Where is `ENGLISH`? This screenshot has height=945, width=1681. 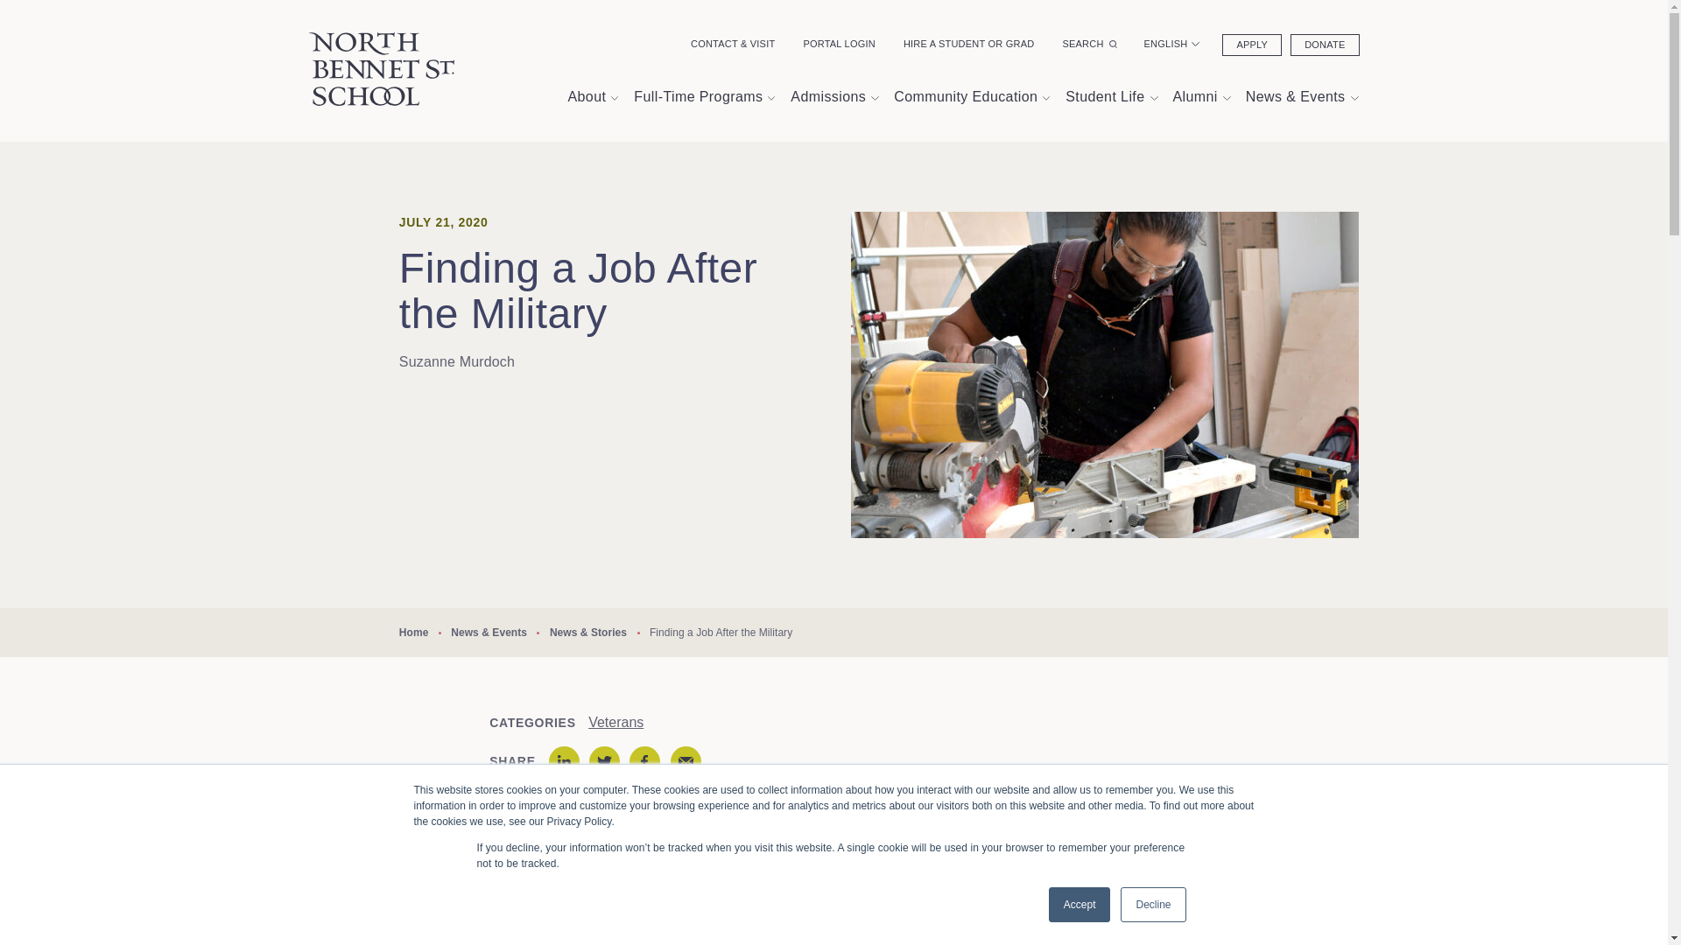 ENGLISH is located at coordinates (1171, 44).